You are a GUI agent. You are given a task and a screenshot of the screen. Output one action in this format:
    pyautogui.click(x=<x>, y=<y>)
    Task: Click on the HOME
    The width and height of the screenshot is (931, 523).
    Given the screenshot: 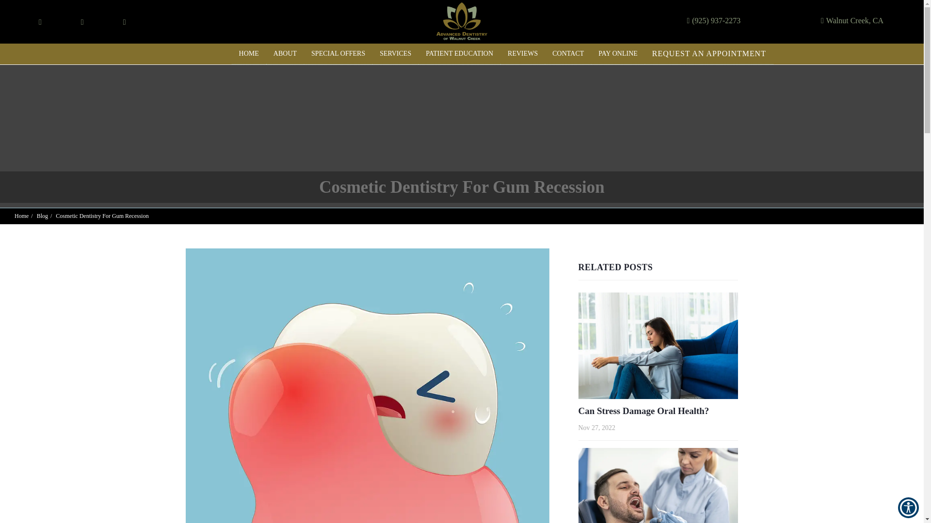 What is the action you would take?
    pyautogui.click(x=249, y=53)
    